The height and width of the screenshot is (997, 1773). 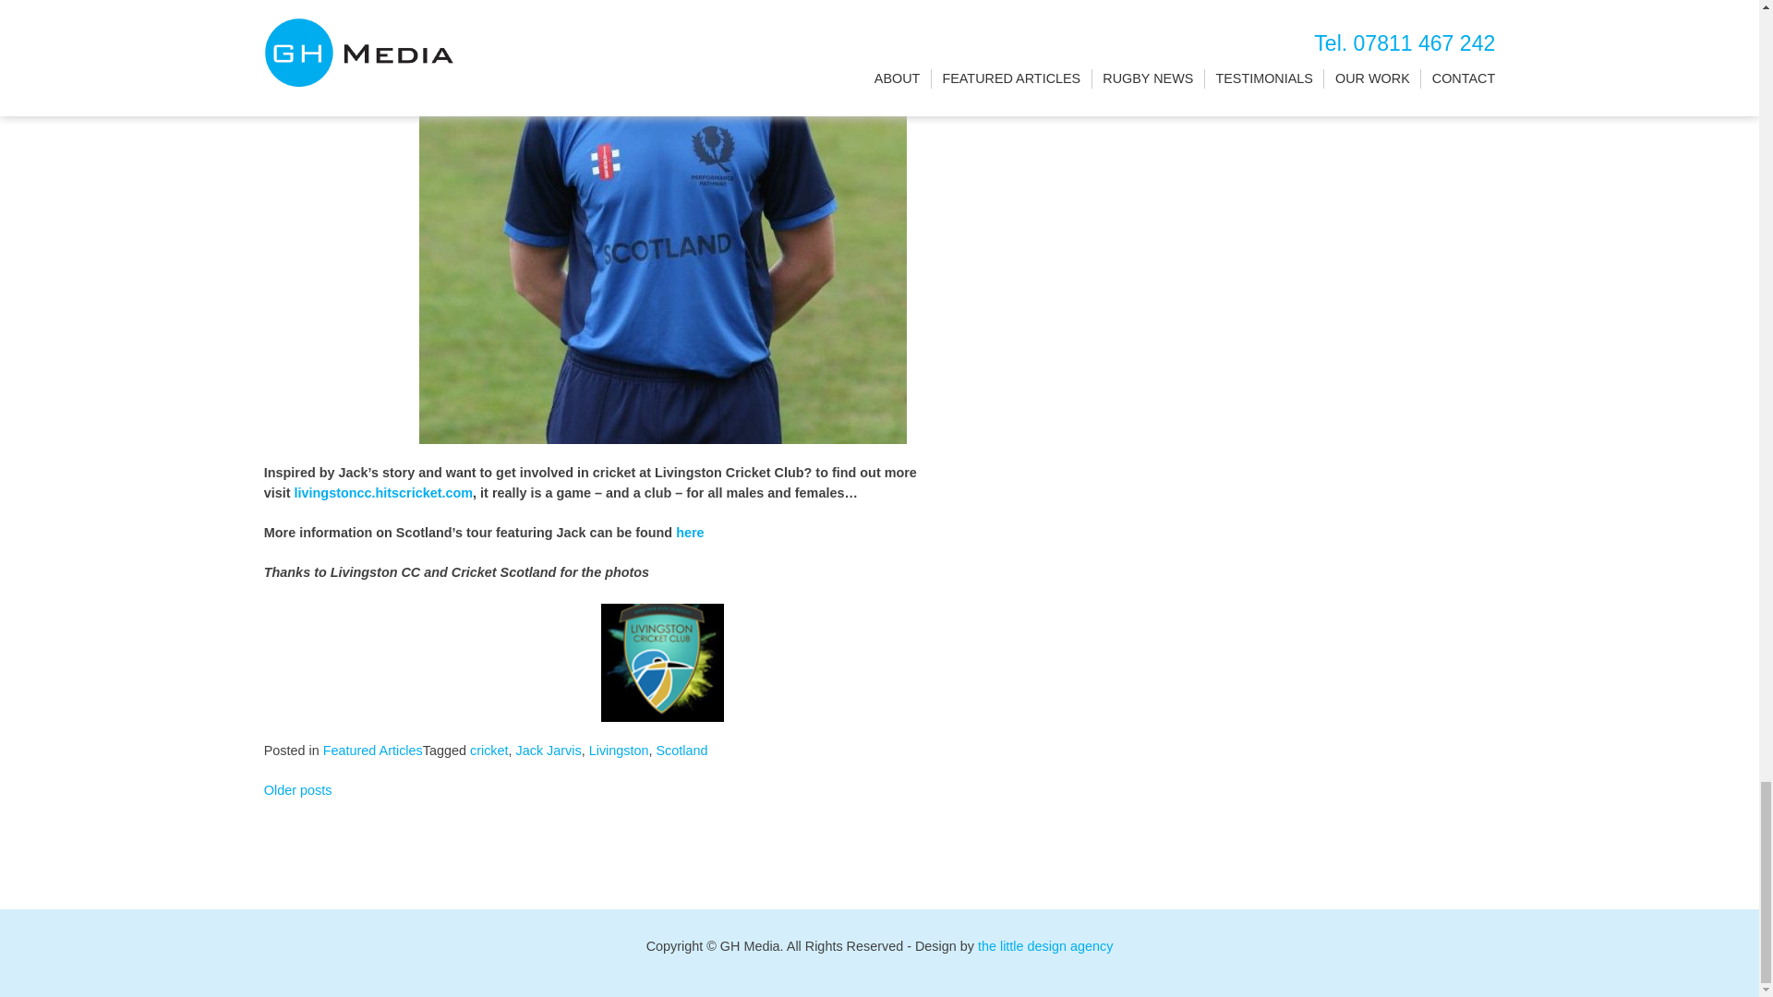 What do you see at coordinates (681, 750) in the screenshot?
I see `Scotland` at bounding box center [681, 750].